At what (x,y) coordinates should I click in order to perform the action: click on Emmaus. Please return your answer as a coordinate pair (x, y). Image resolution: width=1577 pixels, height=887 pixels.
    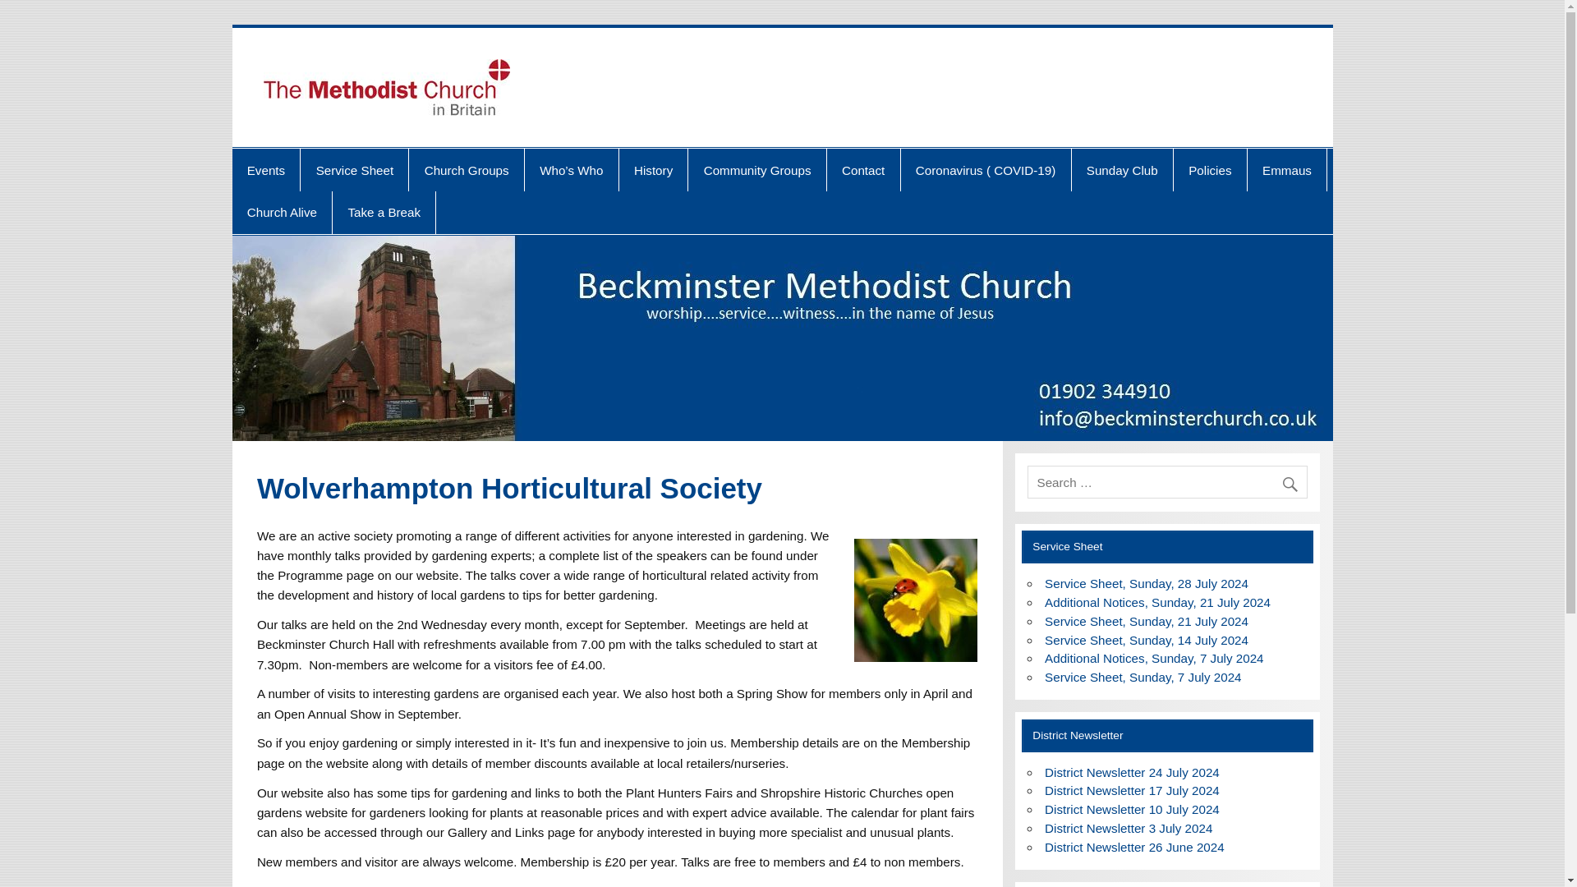
    Looking at the image, I should click on (1286, 170).